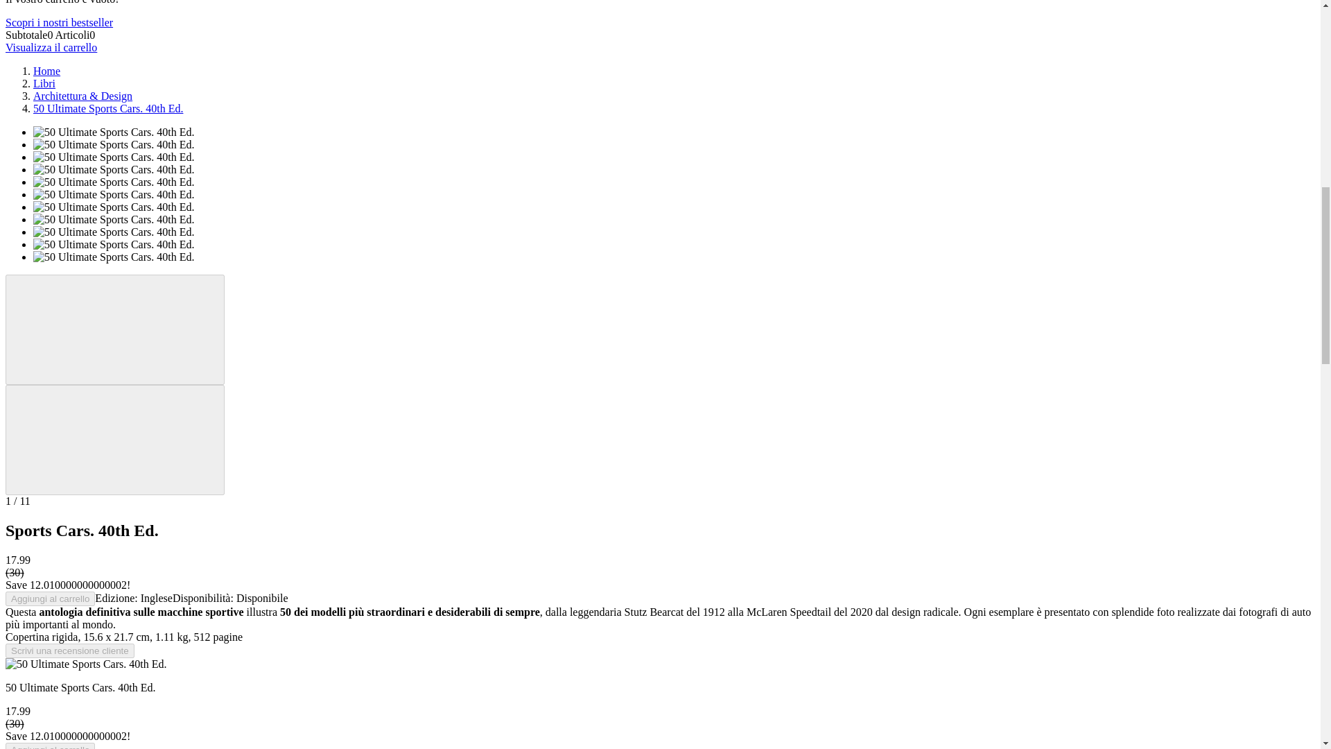  What do you see at coordinates (50, 599) in the screenshot?
I see `Aggiungi al carrello` at bounding box center [50, 599].